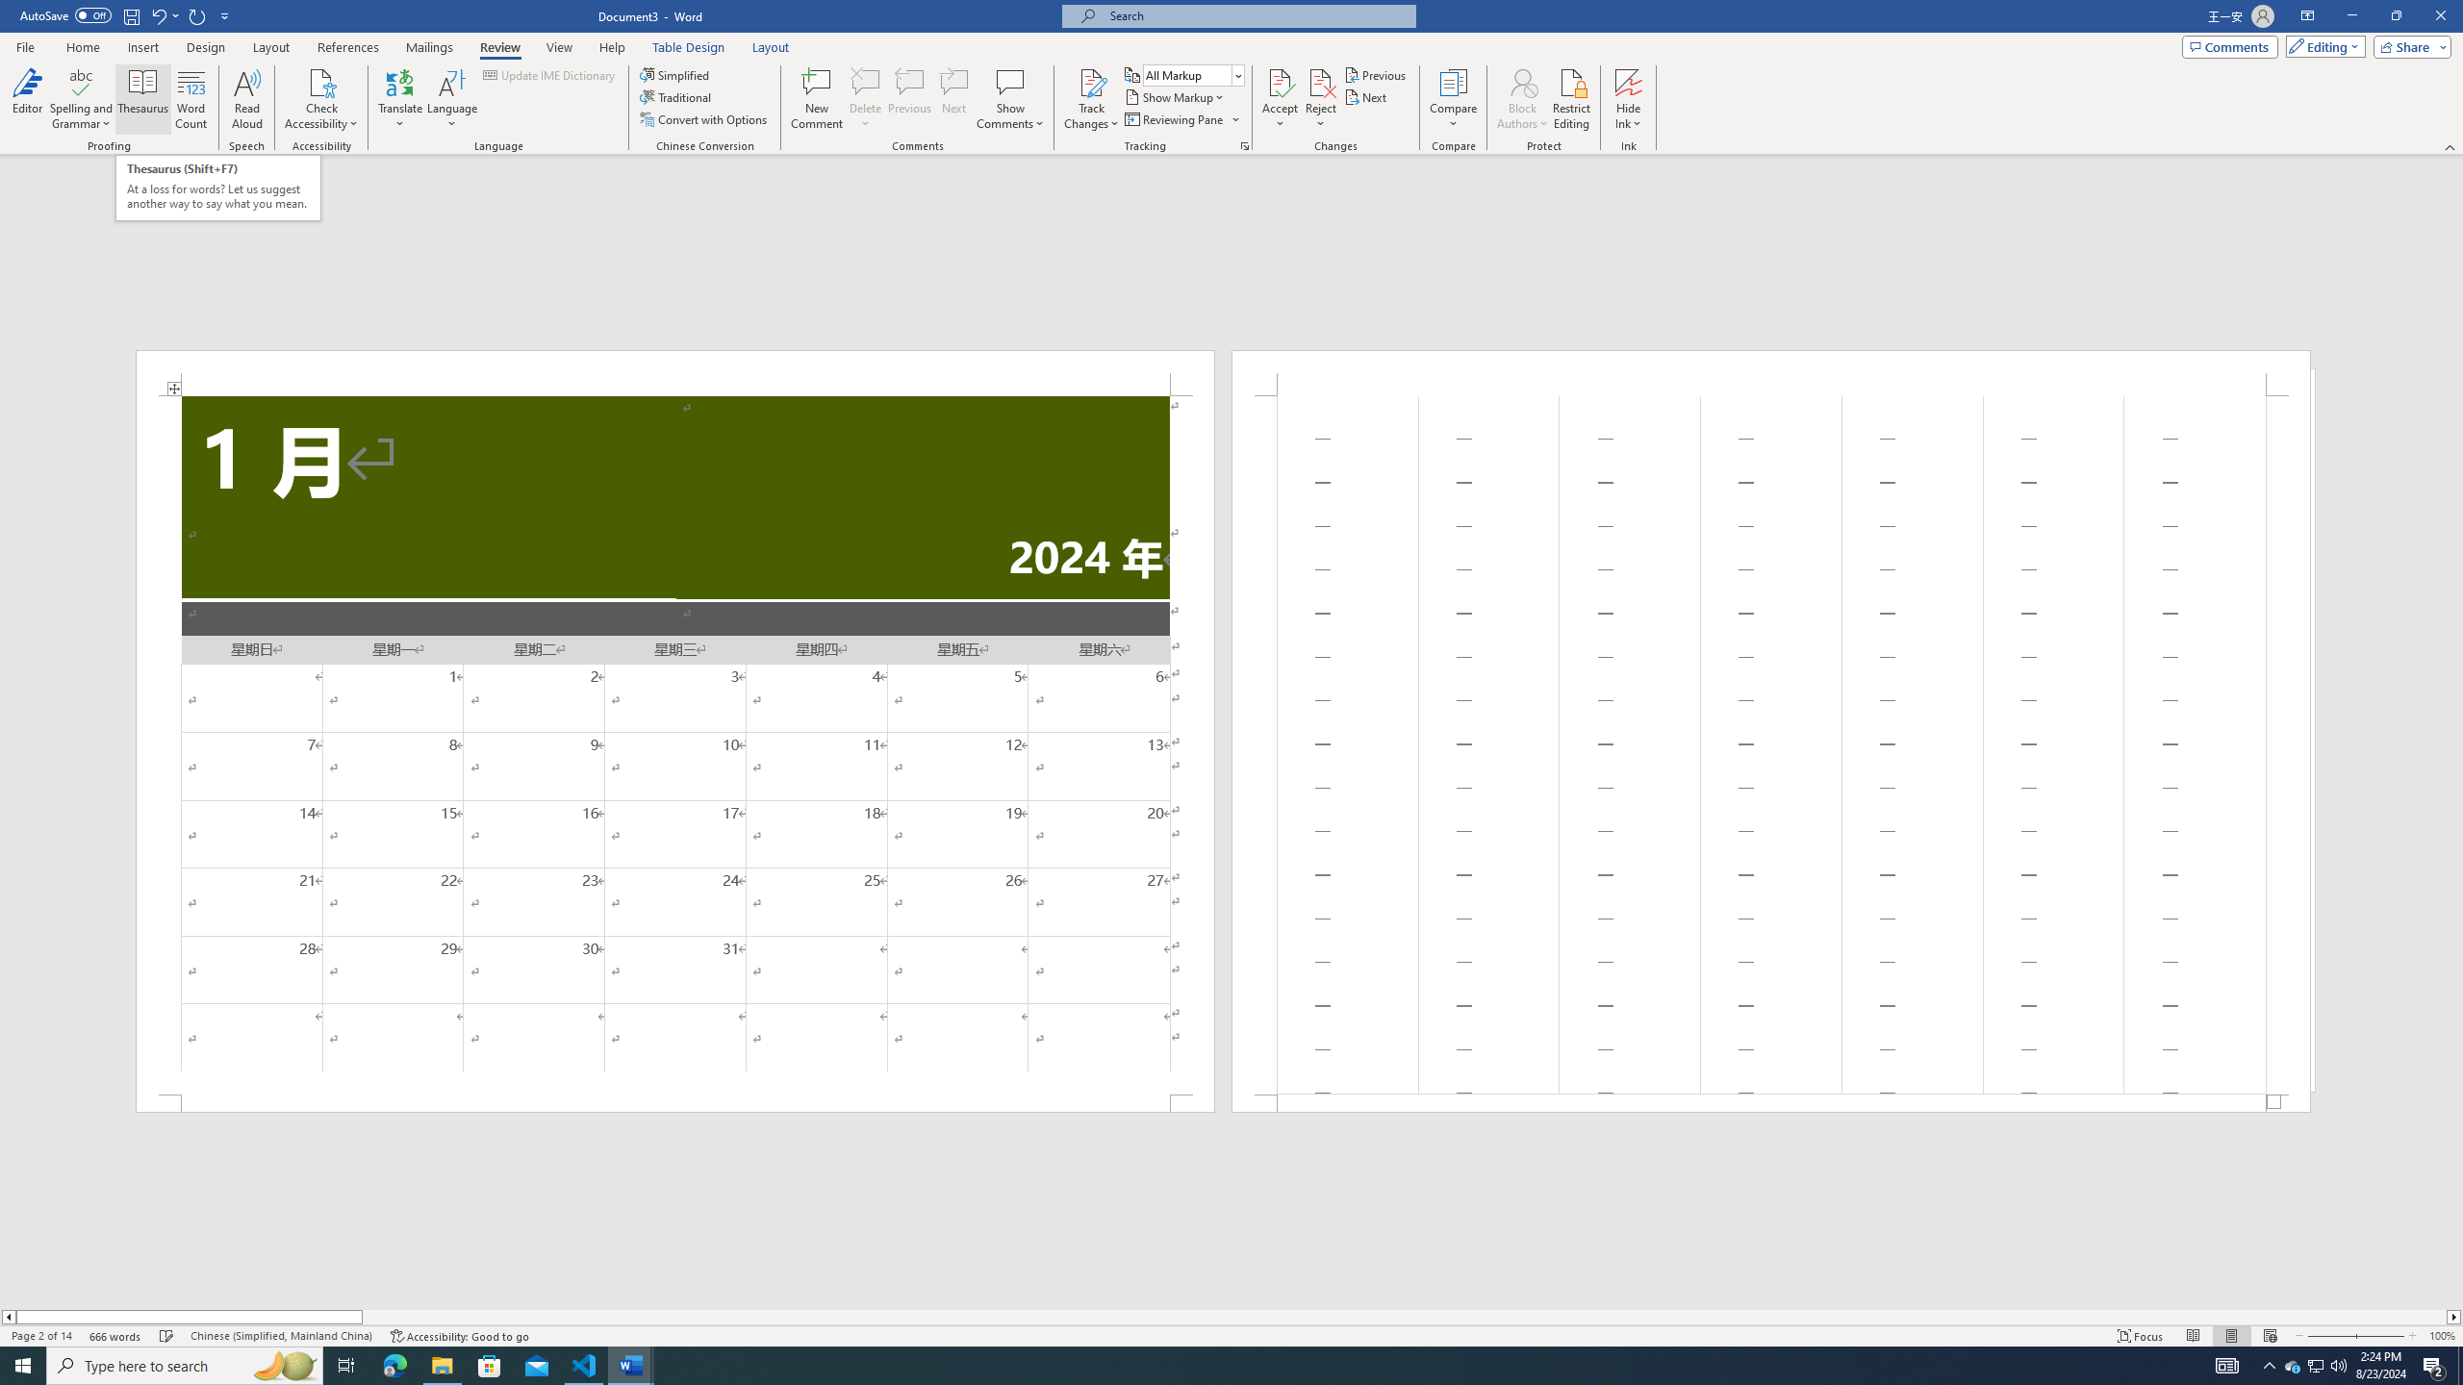  What do you see at coordinates (400, 99) in the screenshot?
I see `Translate` at bounding box center [400, 99].